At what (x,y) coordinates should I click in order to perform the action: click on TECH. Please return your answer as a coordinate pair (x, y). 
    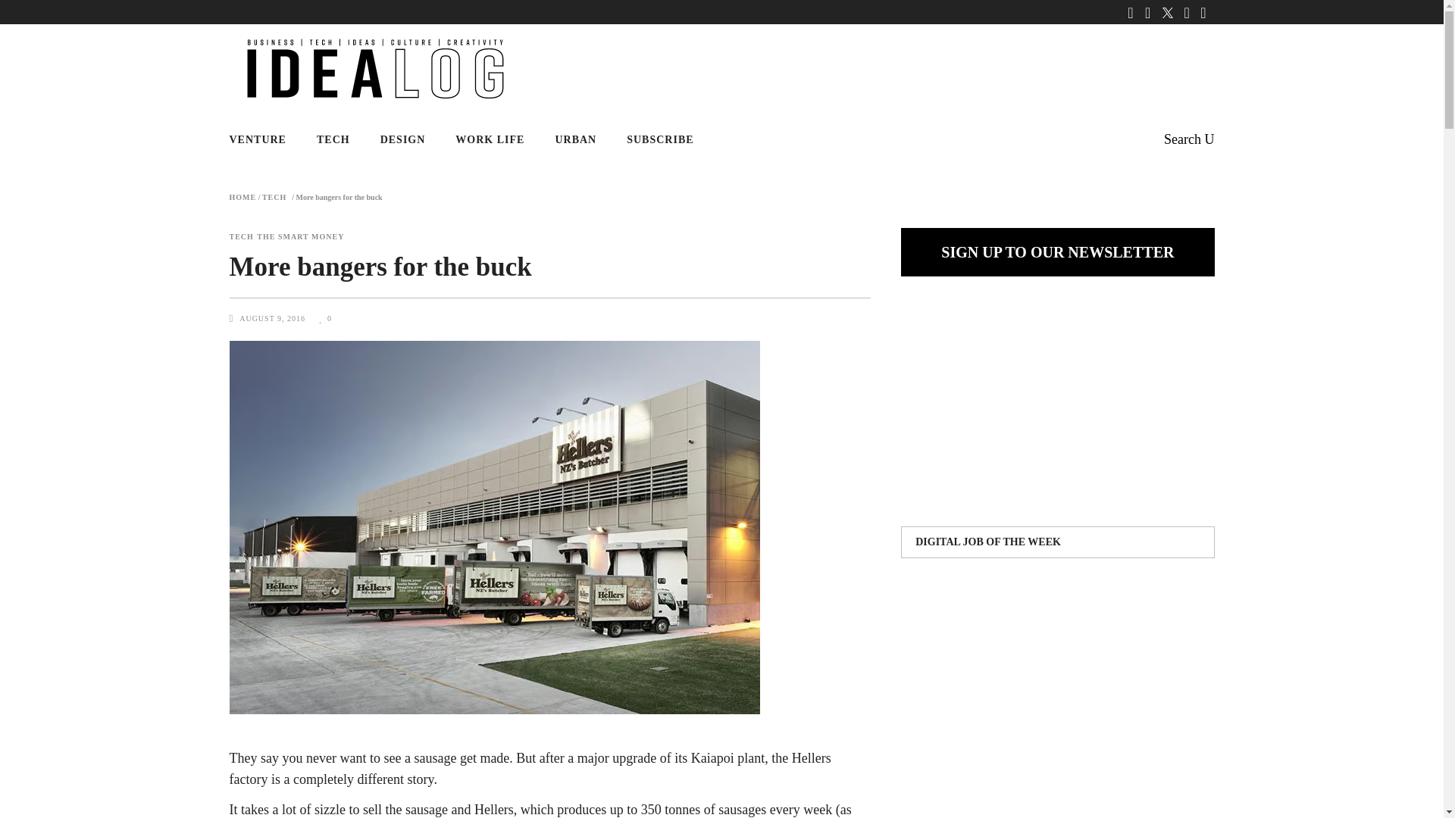
    Looking at the image, I should click on (274, 197).